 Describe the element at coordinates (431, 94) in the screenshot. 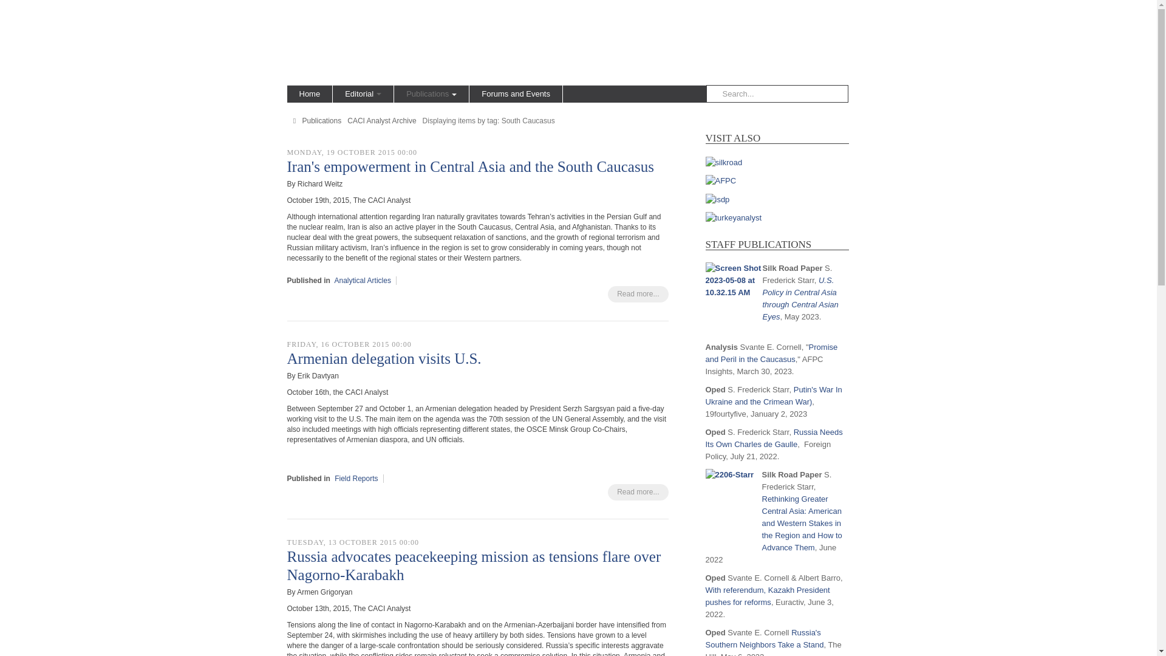

I see `Publications` at that location.